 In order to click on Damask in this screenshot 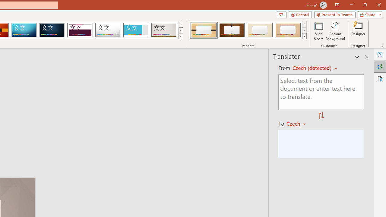, I will do `click(52, 30)`.